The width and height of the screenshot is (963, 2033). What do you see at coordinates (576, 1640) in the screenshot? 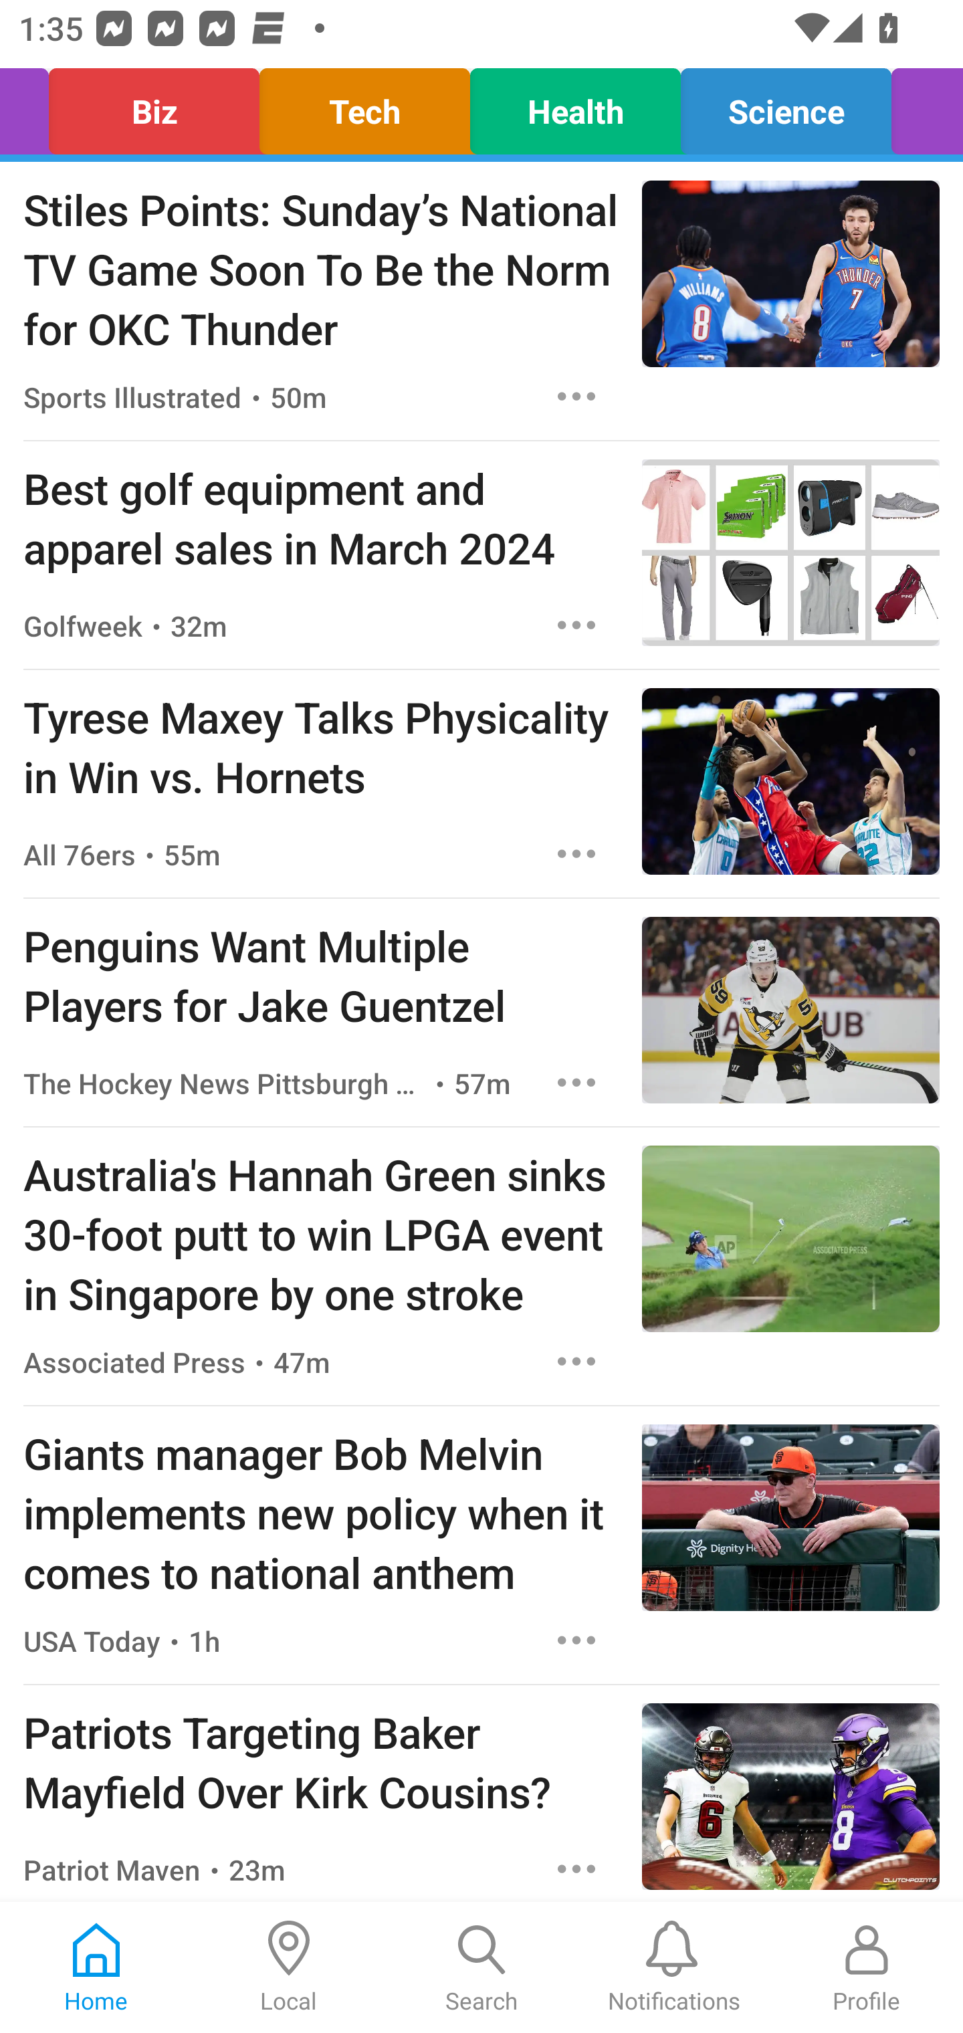
I see `Options` at bounding box center [576, 1640].